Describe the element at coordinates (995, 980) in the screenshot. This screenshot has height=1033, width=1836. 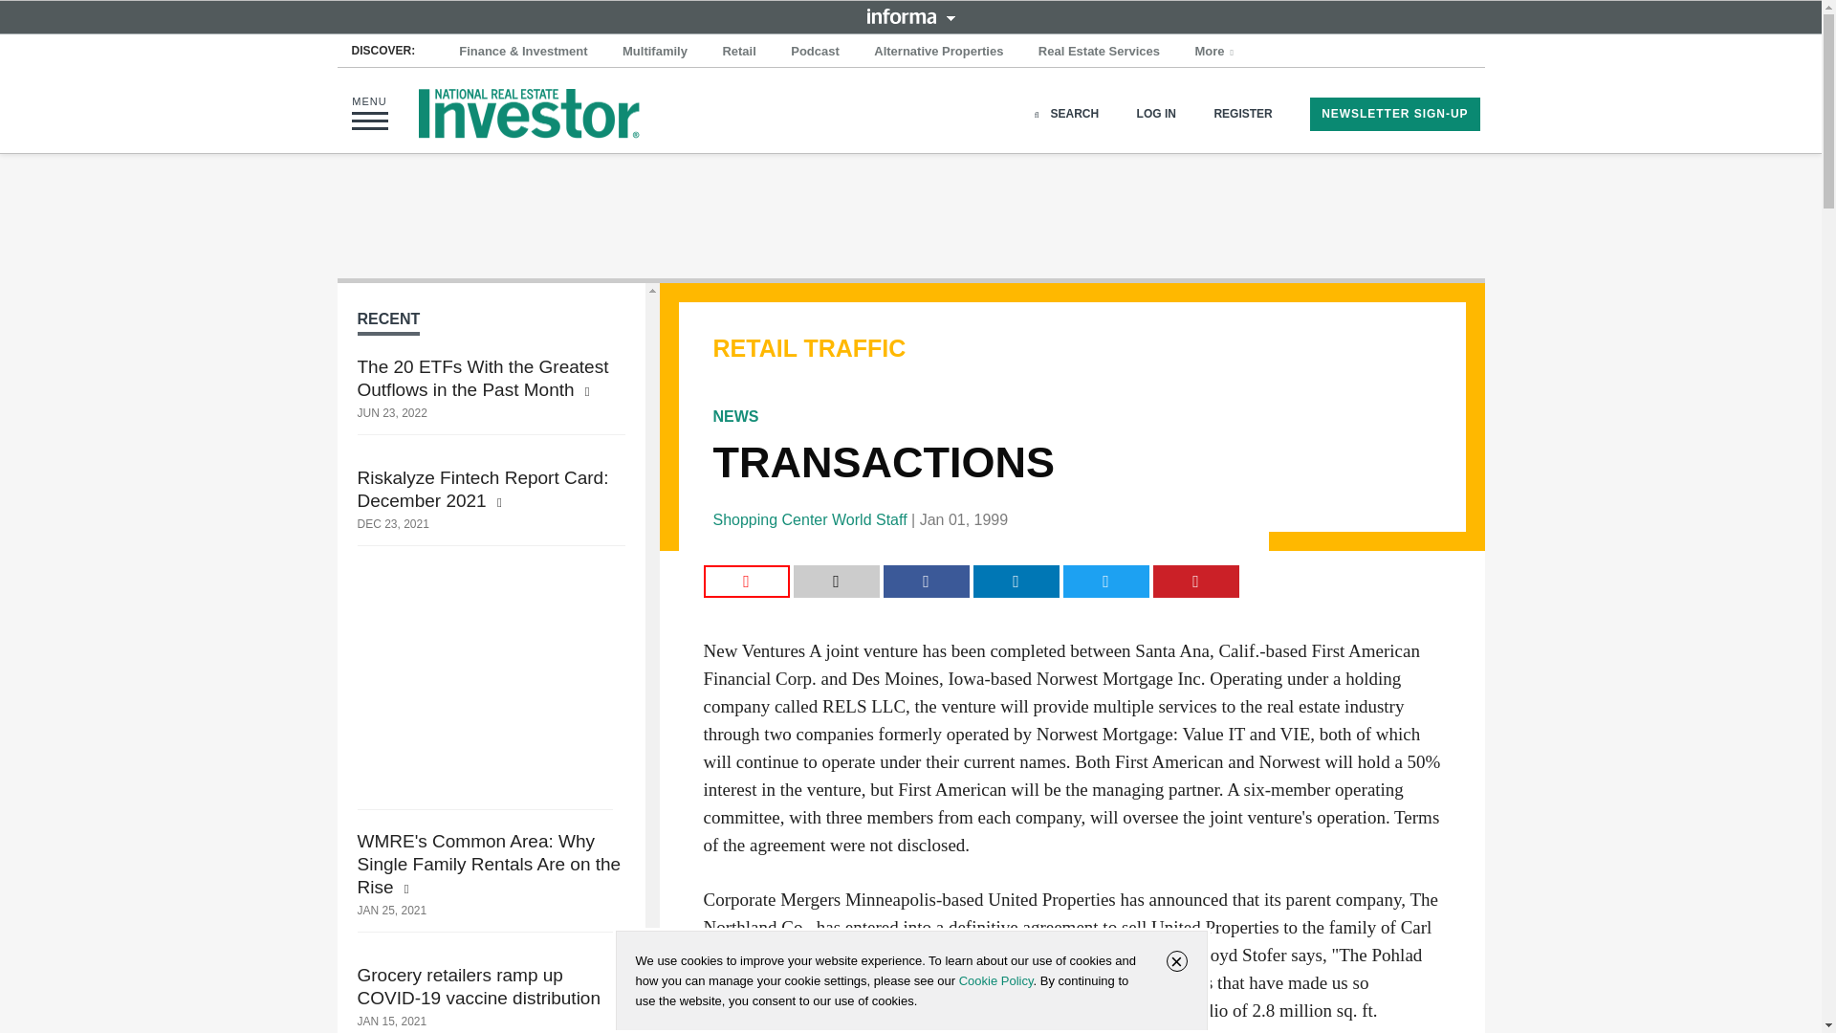
I see `Cookie Policy` at that location.